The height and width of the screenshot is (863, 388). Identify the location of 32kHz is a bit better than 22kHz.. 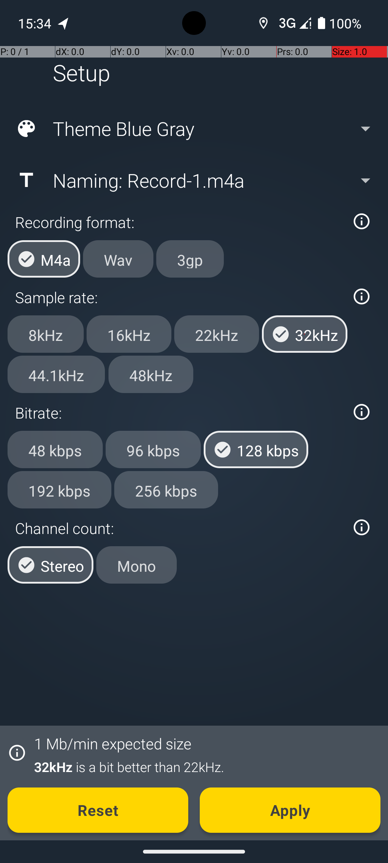
(203, 767).